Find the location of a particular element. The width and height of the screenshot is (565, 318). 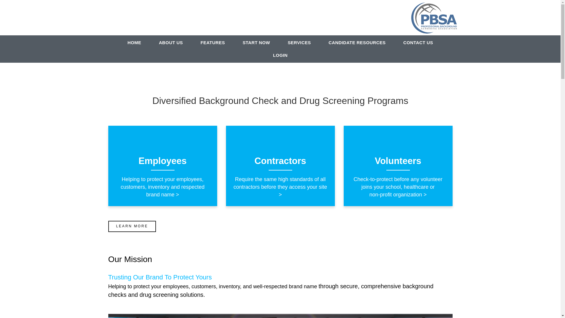

ABOUT US is located at coordinates (171, 43).